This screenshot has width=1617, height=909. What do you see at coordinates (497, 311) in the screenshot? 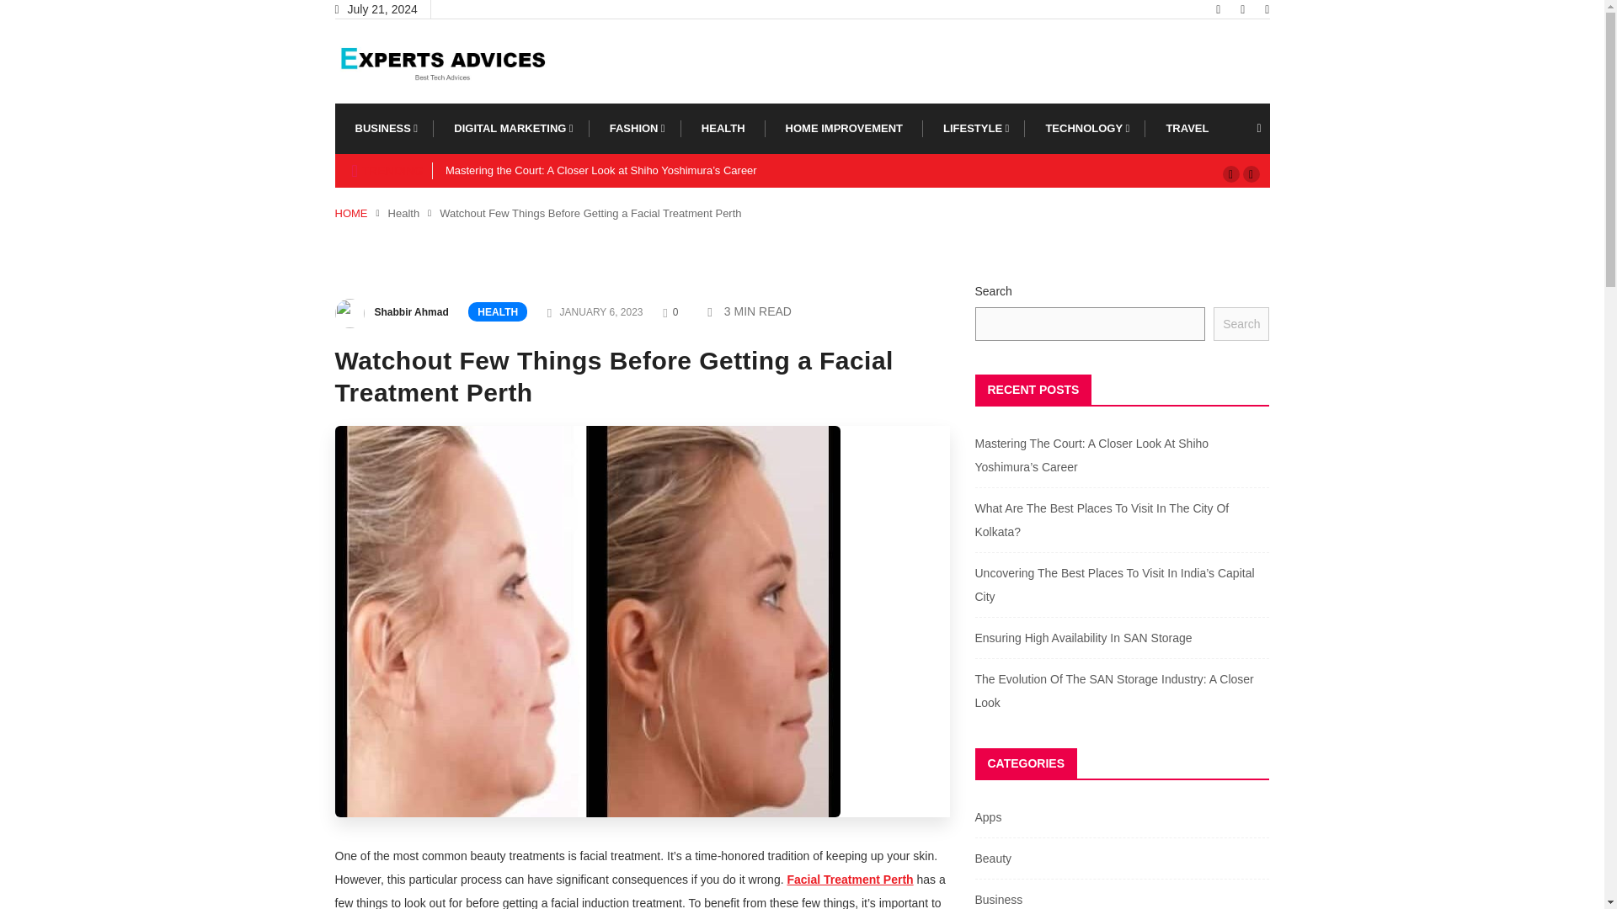
I see `HEALTH` at bounding box center [497, 311].